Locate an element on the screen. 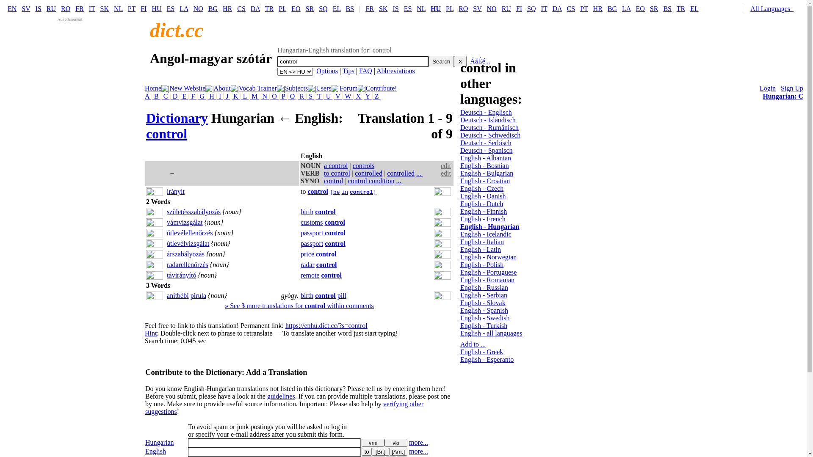 The width and height of the screenshot is (813, 457). O is located at coordinates (274, 96).